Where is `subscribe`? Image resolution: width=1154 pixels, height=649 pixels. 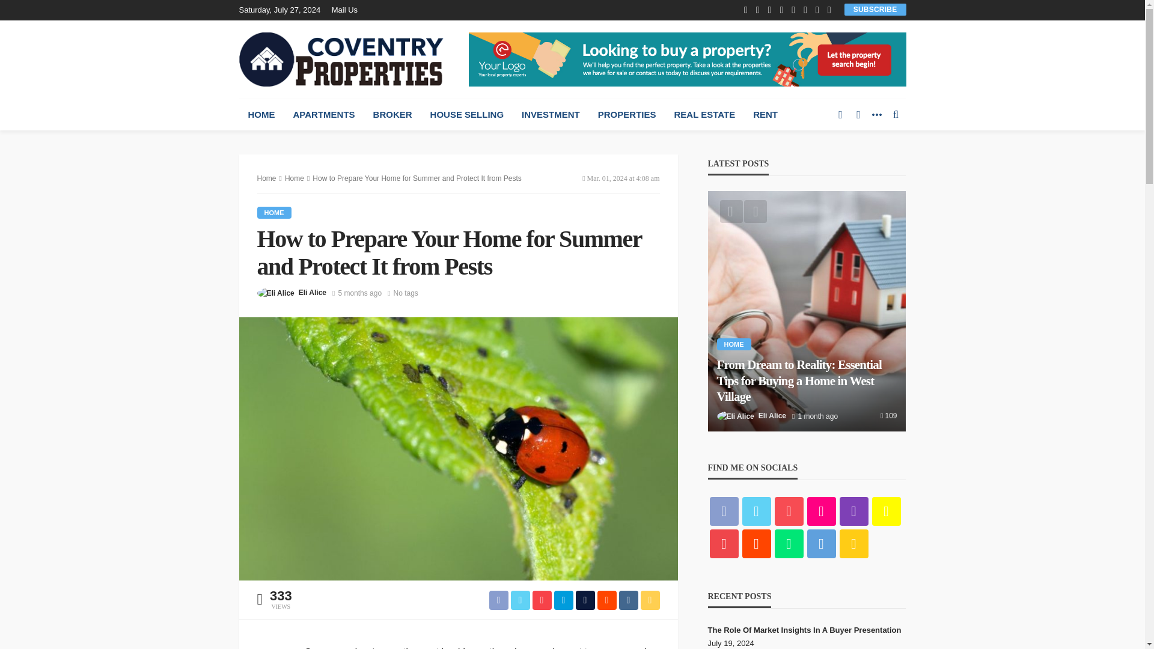 subscribe is located at coordinates (875, 9).